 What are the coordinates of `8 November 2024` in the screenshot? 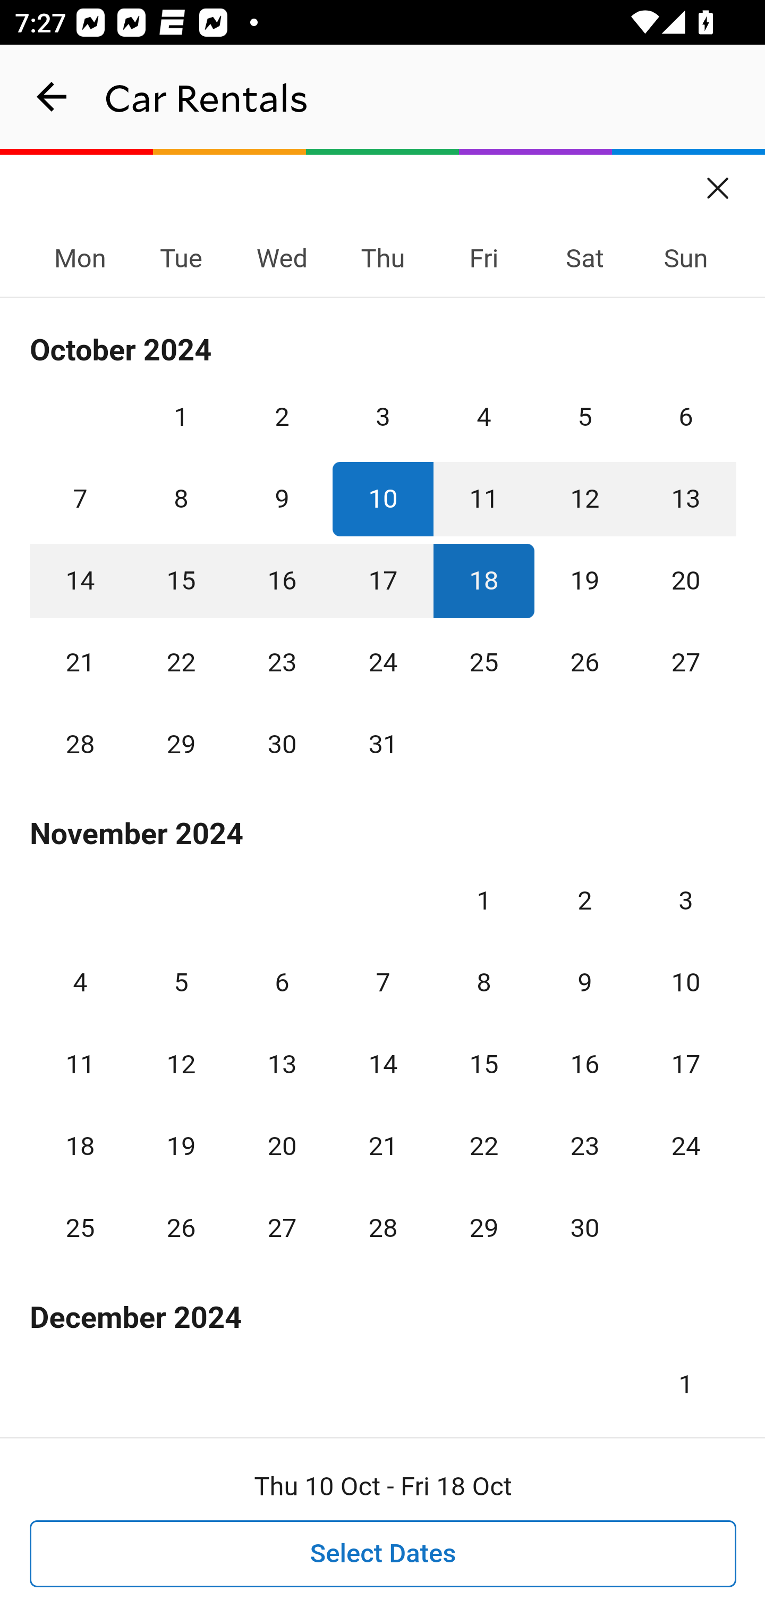 It's located at (484, 982).